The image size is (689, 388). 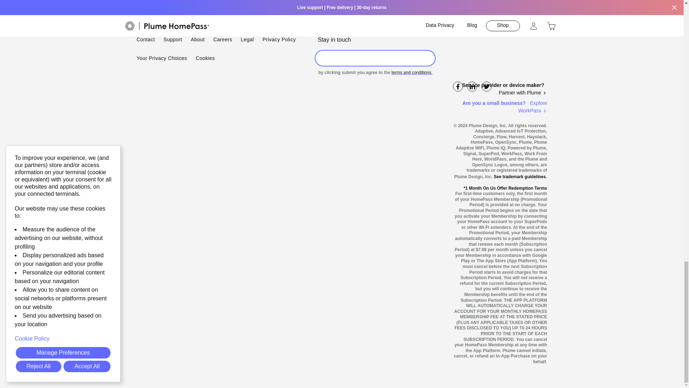 What do you see at coordinates (500, 107) in the screenshot?
I see `Are you a small business? Explore WorkPass` at bounding box center [500, 107].